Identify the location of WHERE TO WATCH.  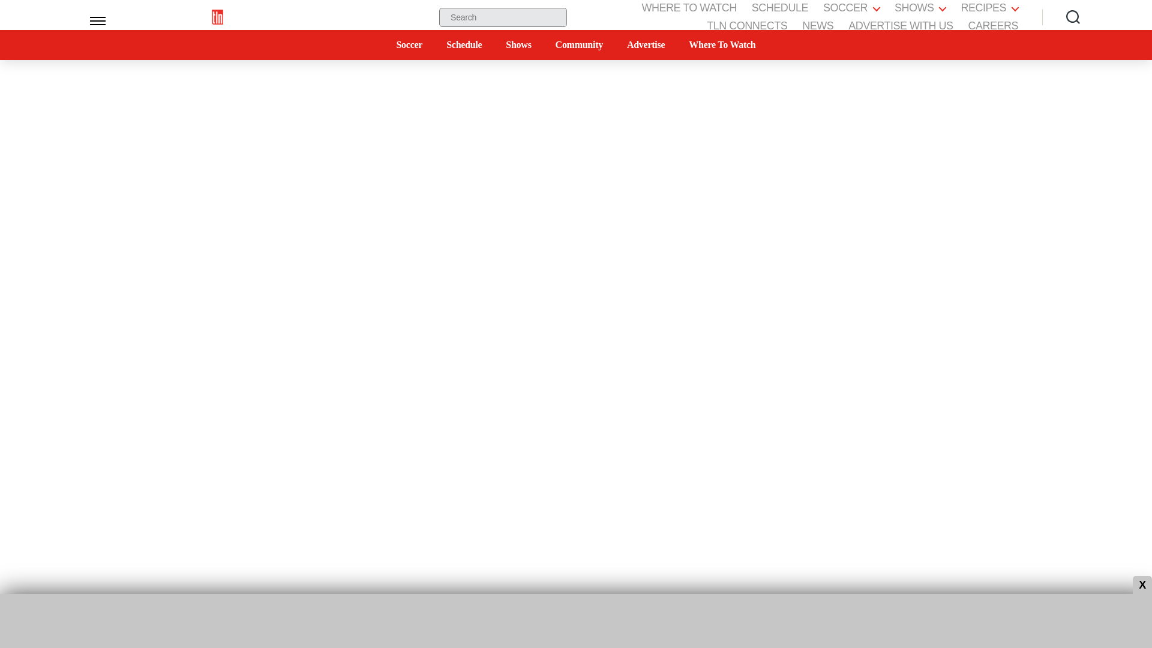
(689, 8).